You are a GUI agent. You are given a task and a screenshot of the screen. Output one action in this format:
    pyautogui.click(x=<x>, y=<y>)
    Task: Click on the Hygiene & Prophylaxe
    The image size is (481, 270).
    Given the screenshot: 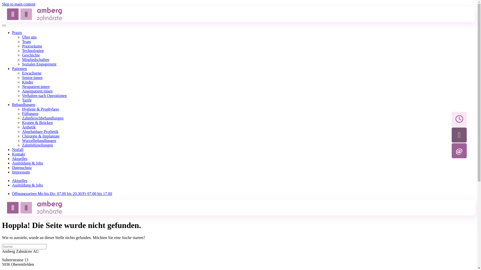 What is the action you would take?
    pyautogui.click(x=41, y=109)
    